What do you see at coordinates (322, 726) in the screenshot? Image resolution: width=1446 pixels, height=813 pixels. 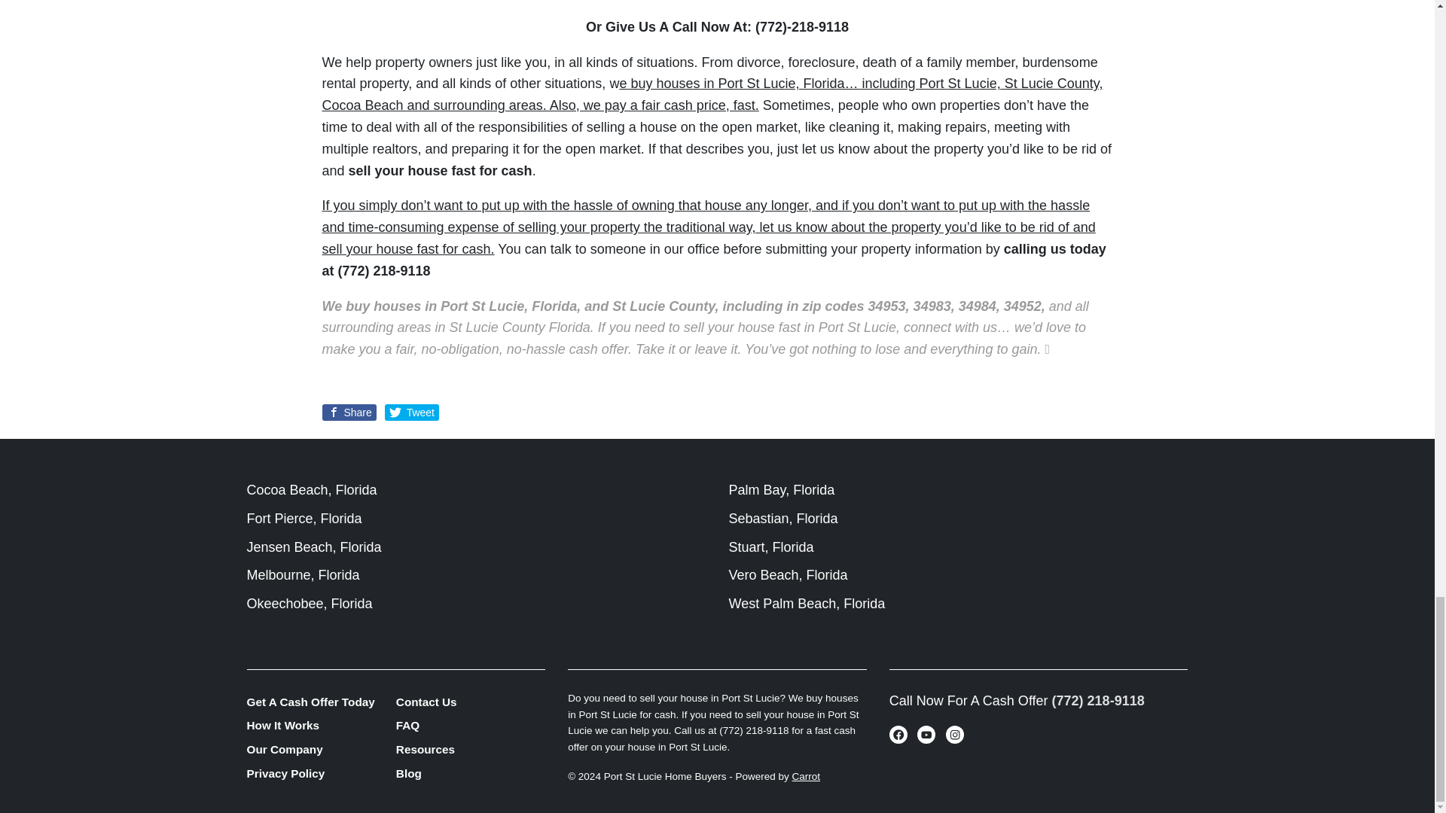 I see `How It Works` at bounding box center [322, 726].